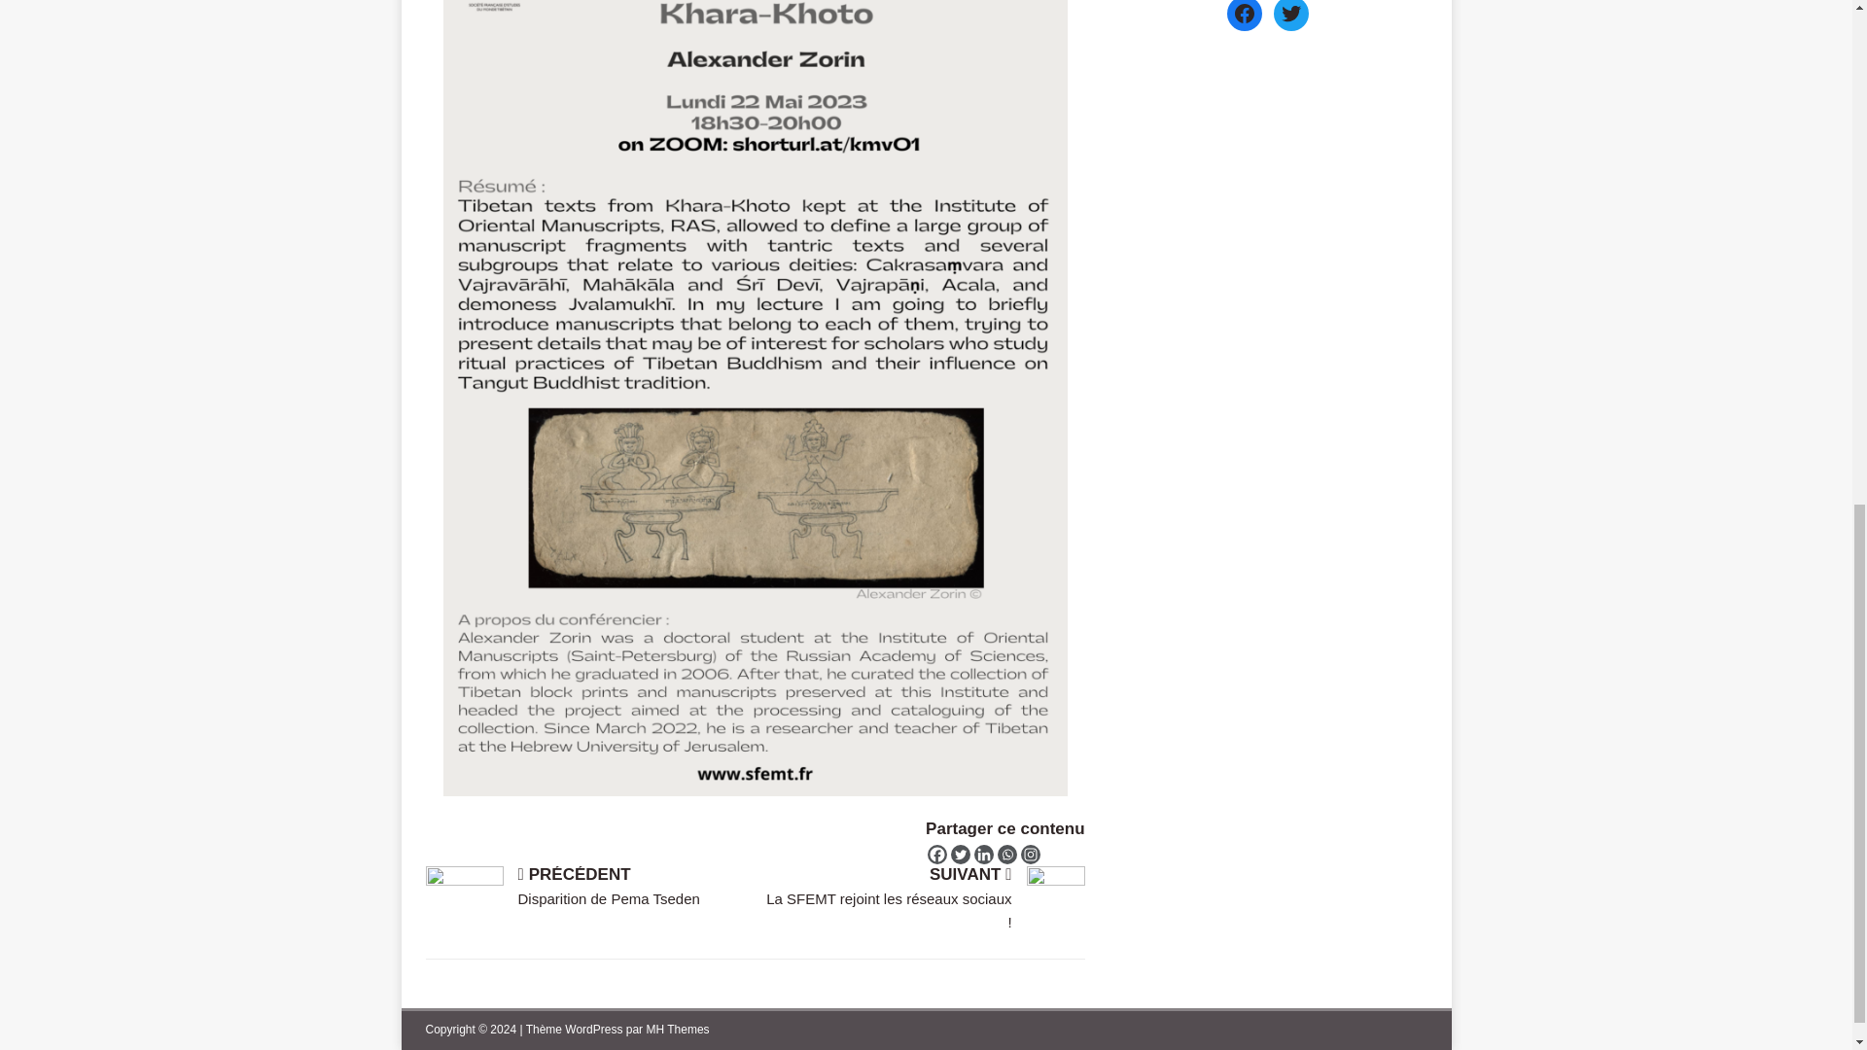 The width and height of the screenshot is (1867, 1050). I want to click on Instagram, so click(1031, 854).